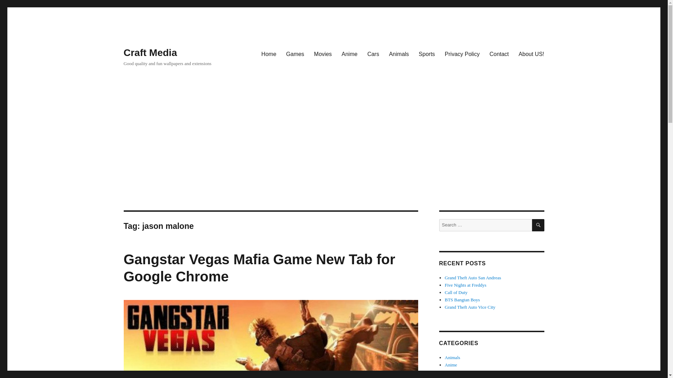 This screenshot has width=673, height=378. Describe the element at coordinates (373, 54) in the screenshot. I see `Cars` at that location.